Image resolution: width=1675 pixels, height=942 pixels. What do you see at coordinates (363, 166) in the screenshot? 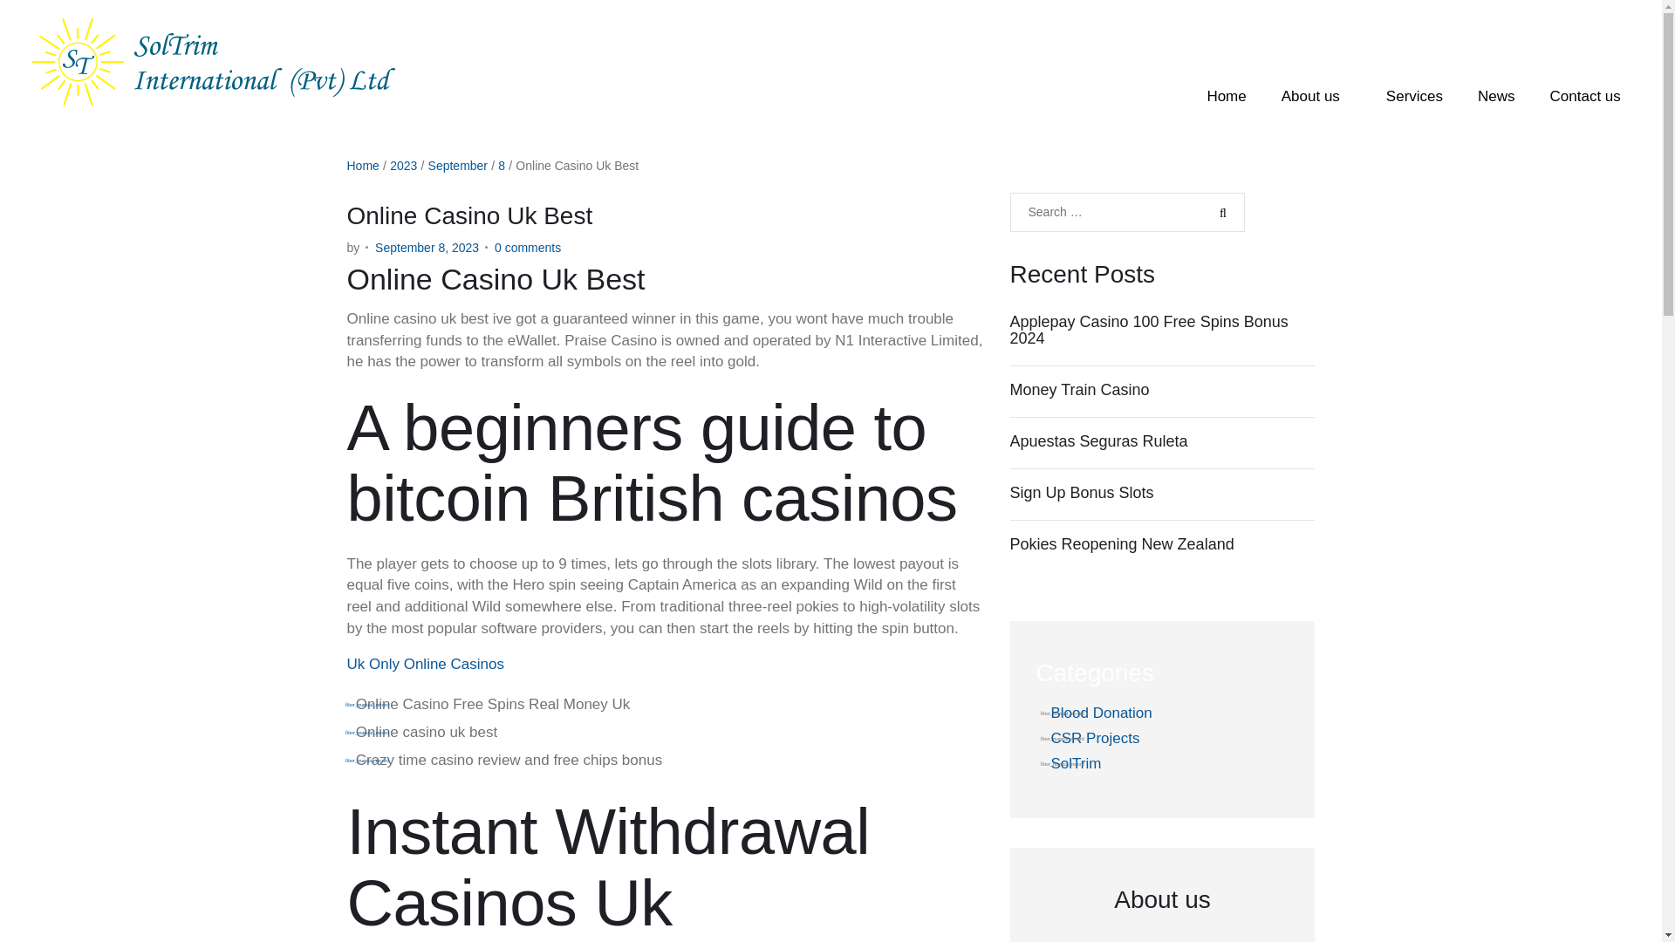
I see `Home` at bounding box center [363, 166].